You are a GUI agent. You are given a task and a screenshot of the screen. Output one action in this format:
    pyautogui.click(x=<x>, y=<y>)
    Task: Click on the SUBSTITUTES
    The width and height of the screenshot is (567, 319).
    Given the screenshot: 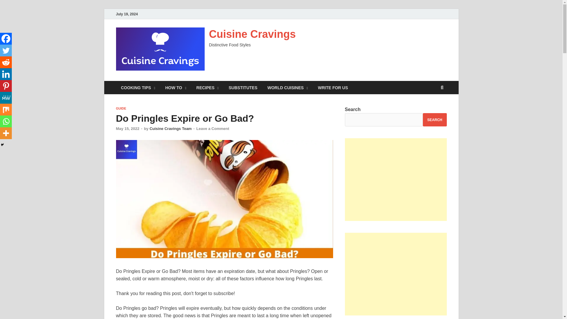 What is the action you would take?
    pyautogui.click(x=243, y=87)
    